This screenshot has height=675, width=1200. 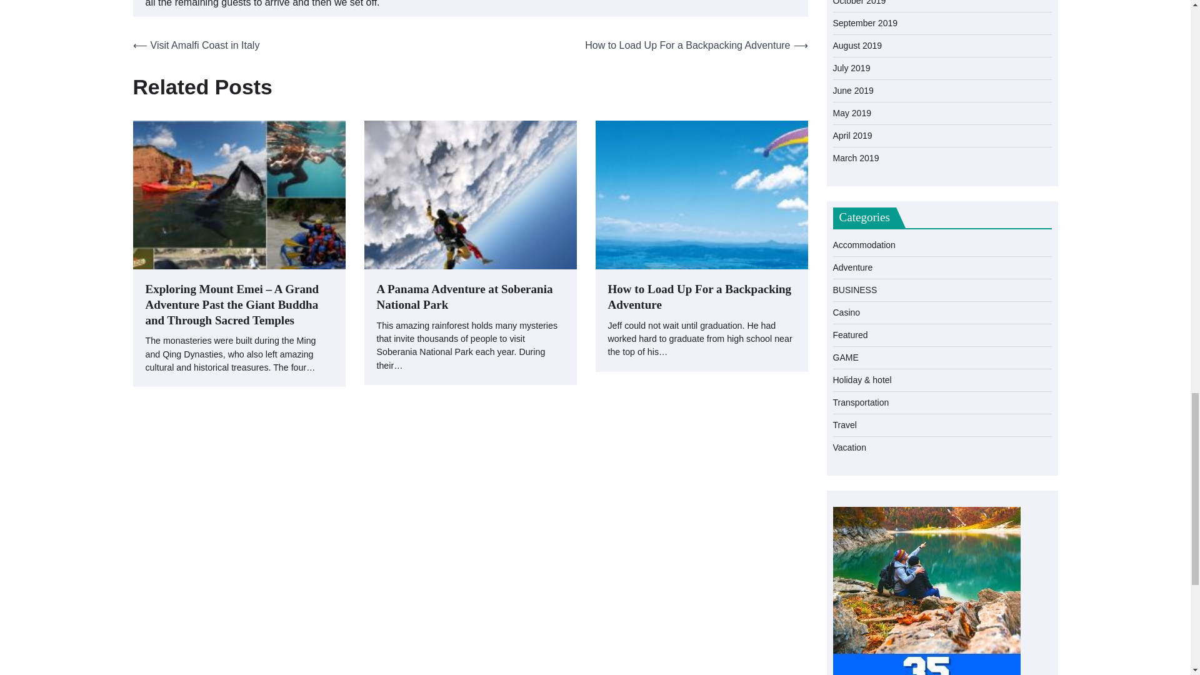 I want to click on How to Load Up For a Backpacking Adventure, so click(x=701, y=297).